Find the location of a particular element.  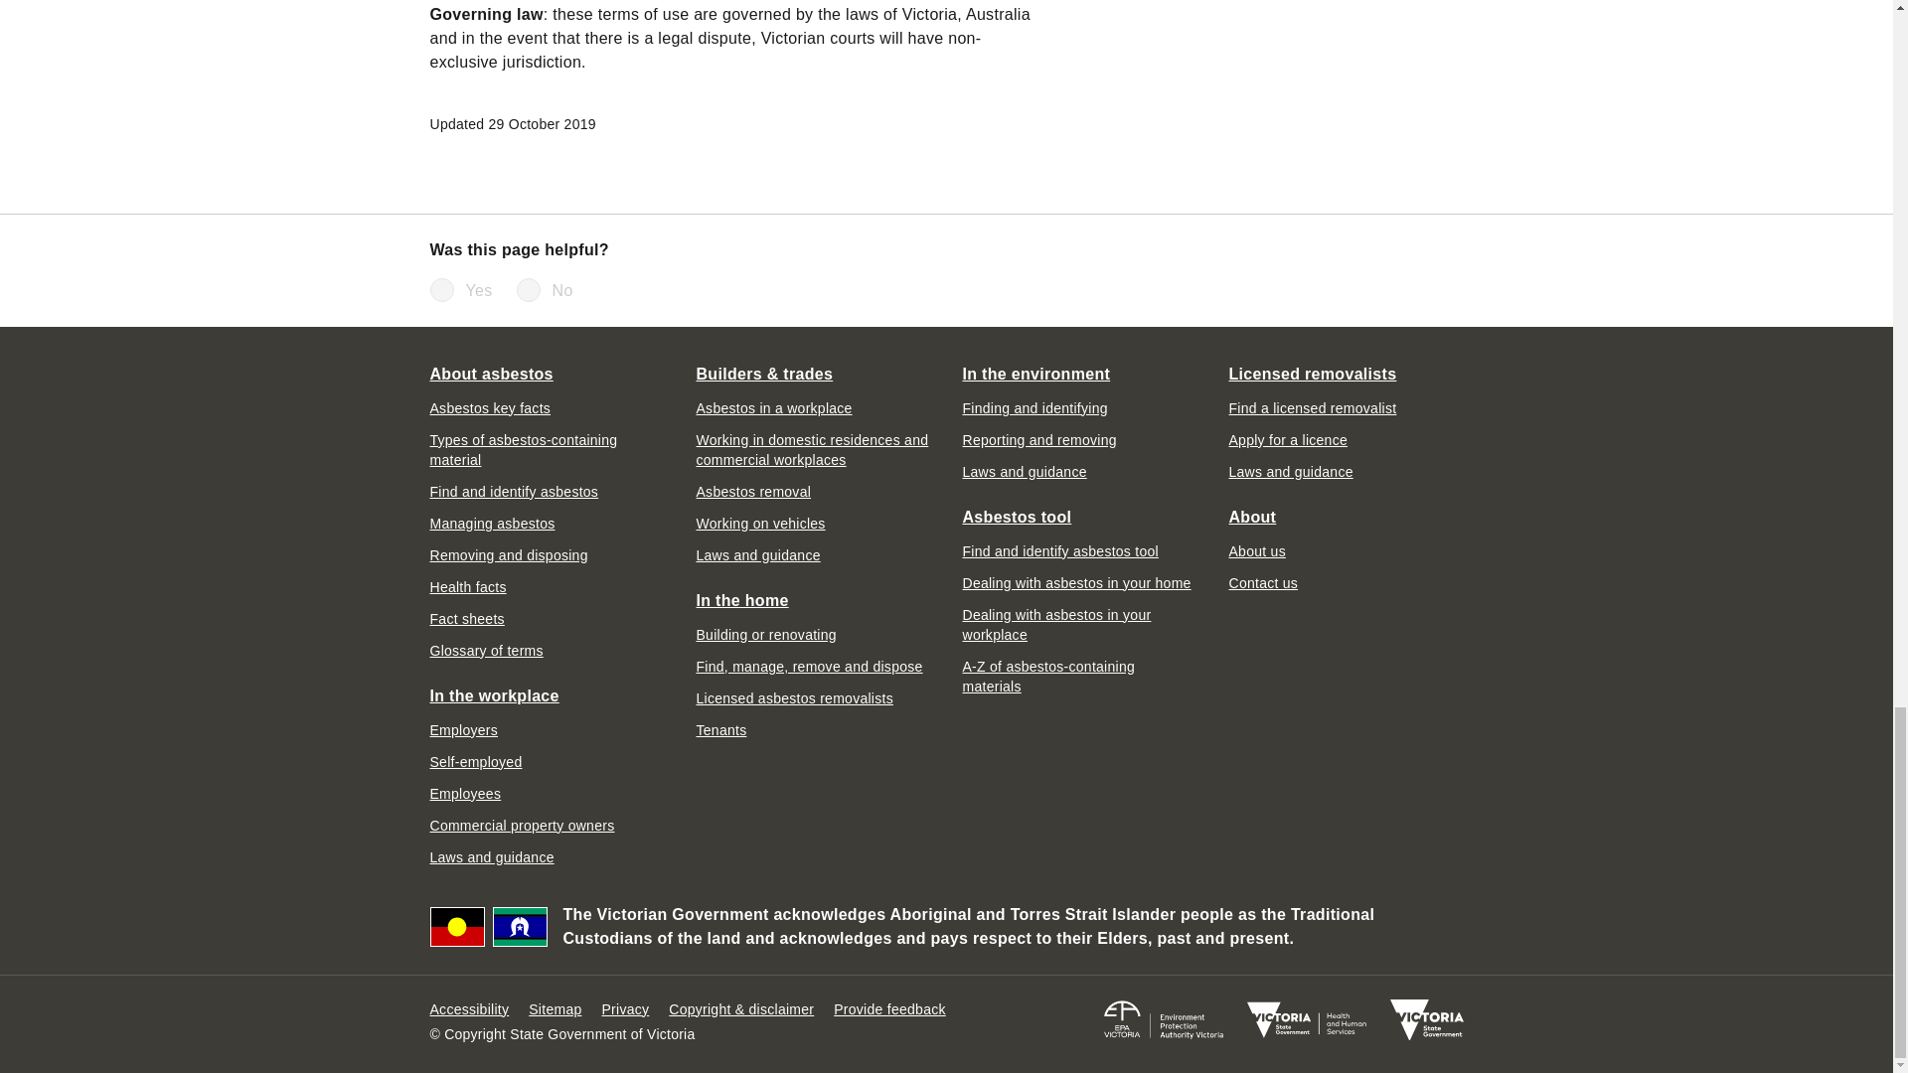

Find and identify asbestos is located at coordinates (514, 491).